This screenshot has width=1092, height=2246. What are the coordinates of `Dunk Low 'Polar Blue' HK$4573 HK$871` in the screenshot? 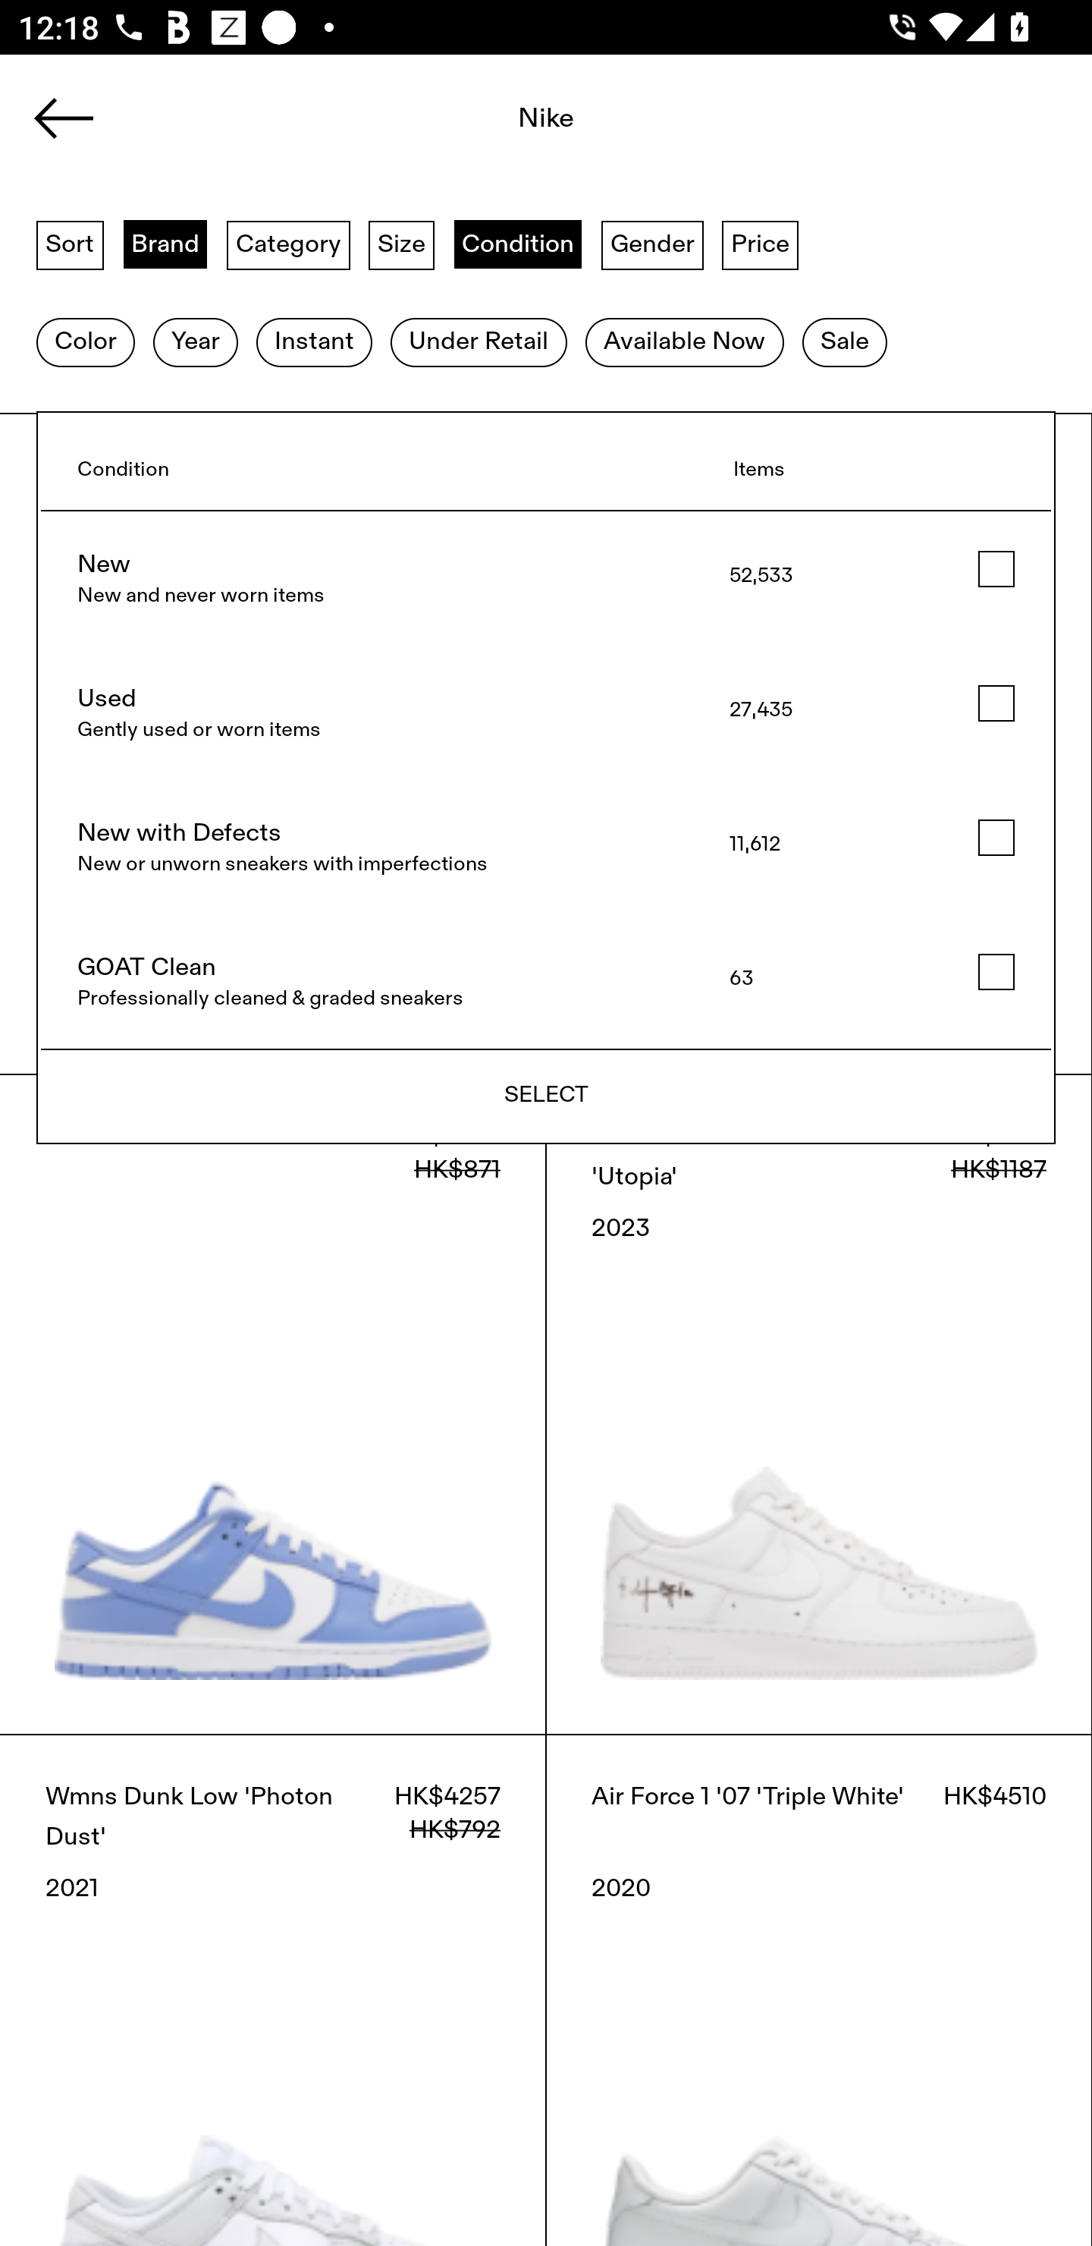 It's located at (273, 1404).